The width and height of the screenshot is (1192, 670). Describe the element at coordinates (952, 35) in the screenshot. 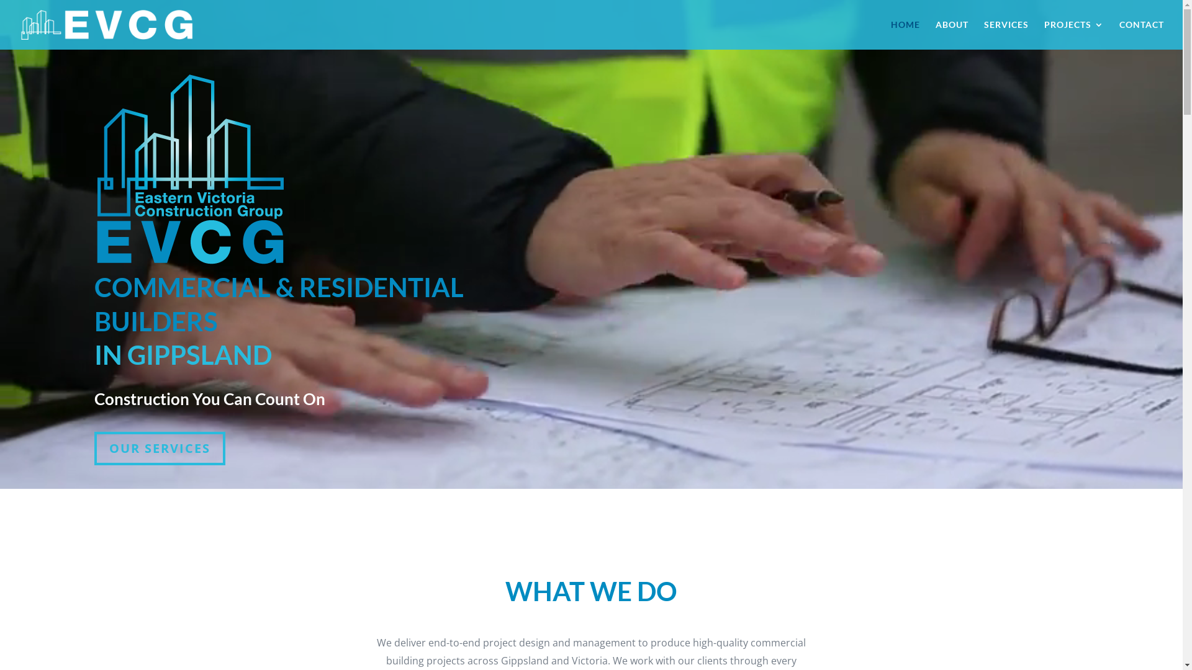

I see `ABOUT` at that location.